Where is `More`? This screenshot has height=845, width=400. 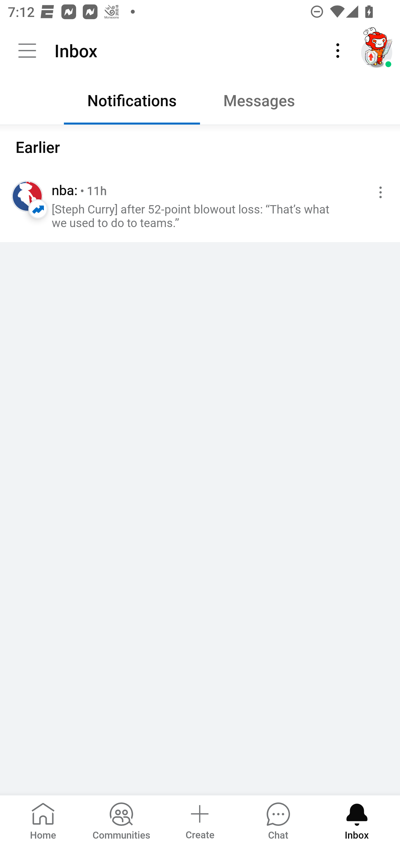 More is located at coordinates (338, 51).